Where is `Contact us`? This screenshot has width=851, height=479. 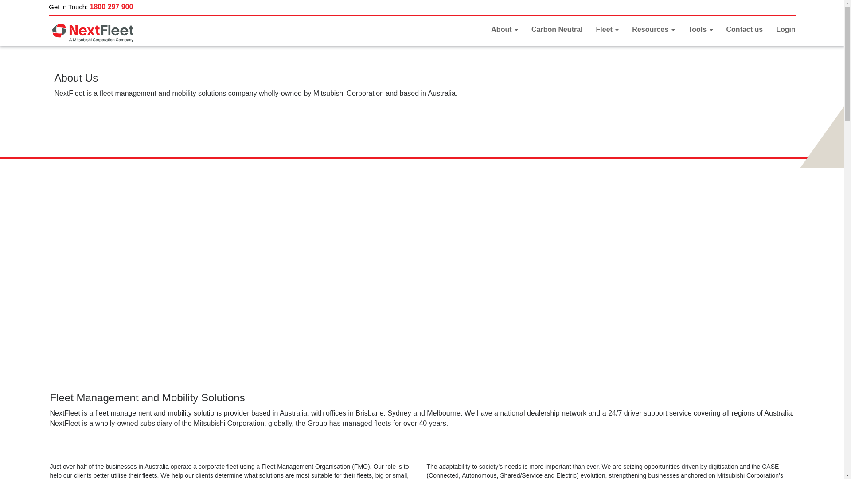
Contact us is located at coordinates (745, 29).